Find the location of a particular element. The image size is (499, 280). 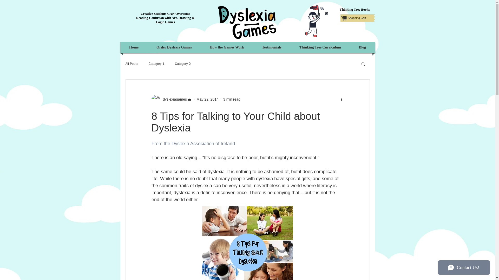

3 min read is located at coordinates (232, 99).